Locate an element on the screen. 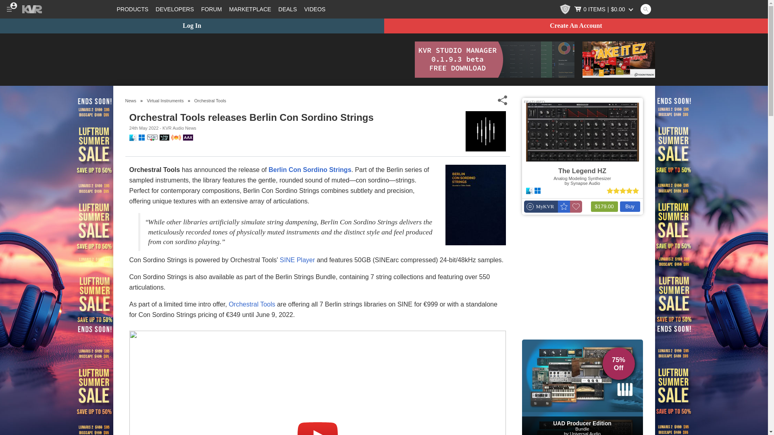  Toontrack - Take-It-EZ is located at coordinates (618, 60).